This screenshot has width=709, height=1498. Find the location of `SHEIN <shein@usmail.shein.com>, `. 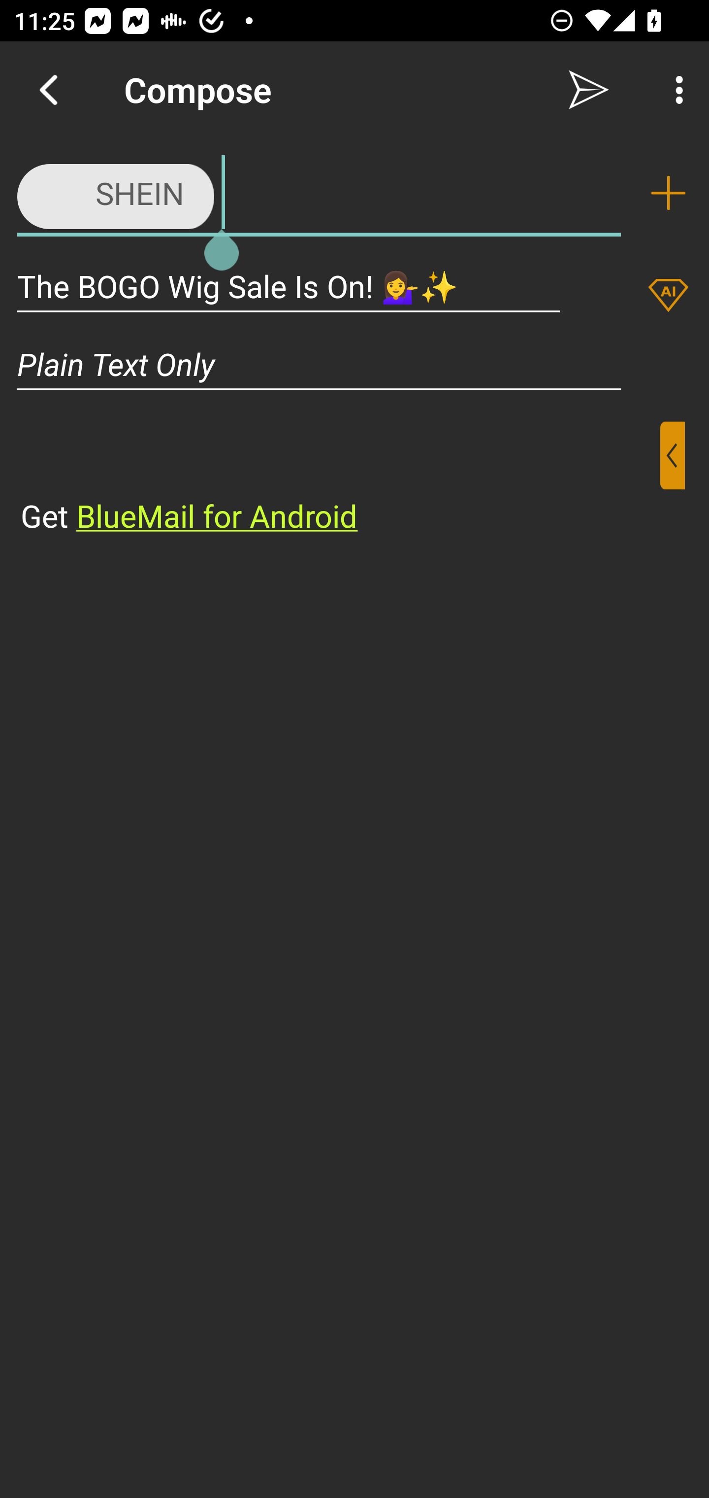

SHEIN <shein@usmail.shein.com>,  is located at coordinates (319, 192).